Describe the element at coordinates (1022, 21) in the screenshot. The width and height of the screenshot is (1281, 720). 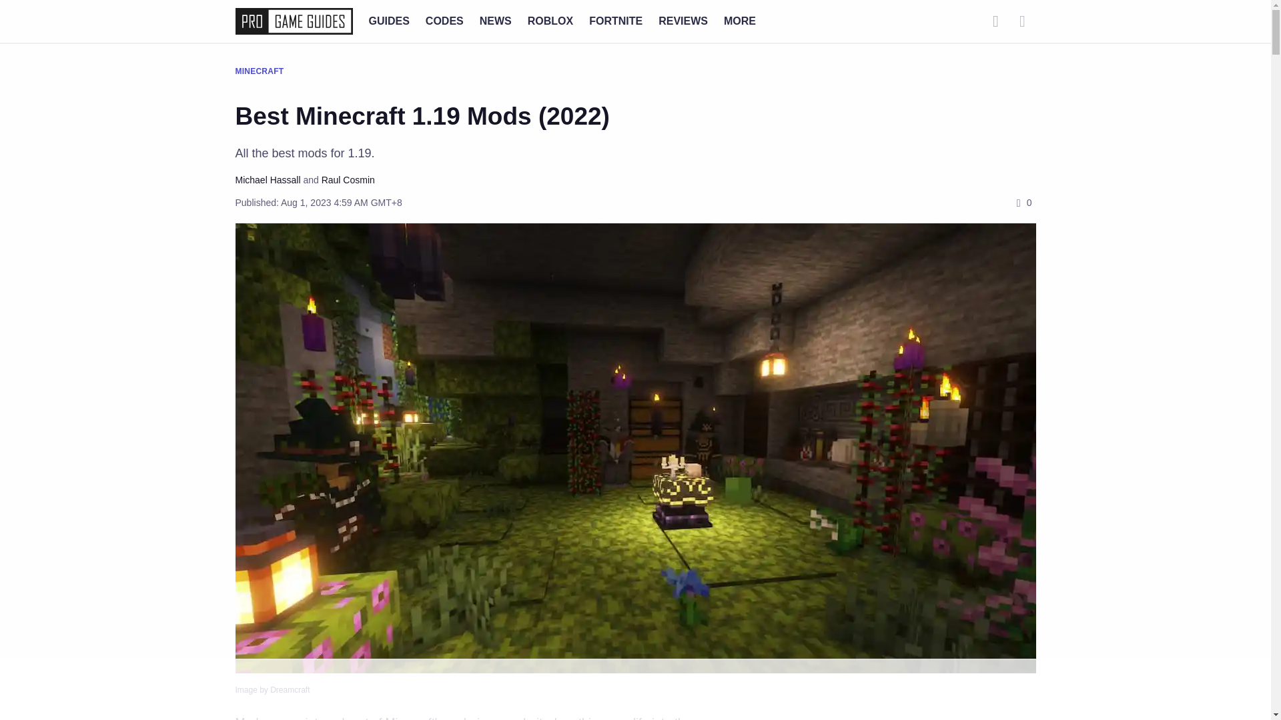
I see `Dark Mode` at that location.